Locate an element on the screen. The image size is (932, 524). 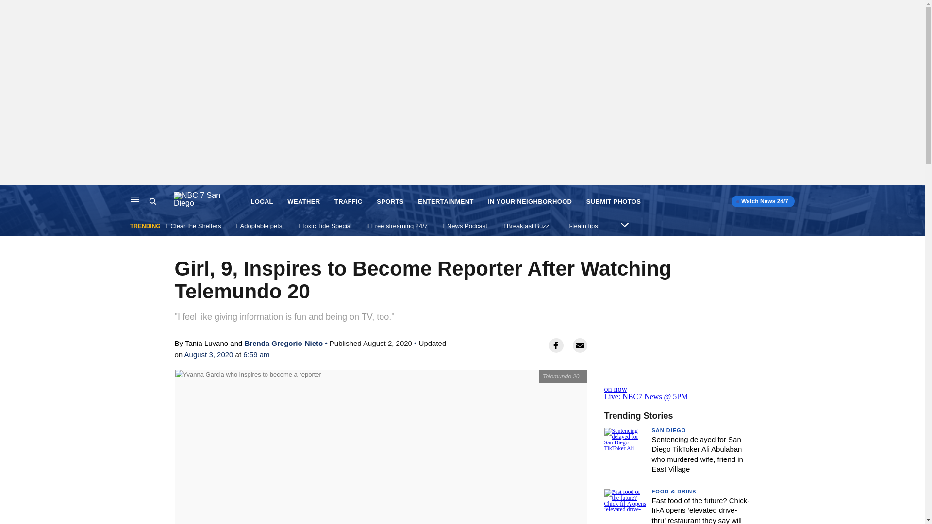
SPORTS is located at coordinates (390, 202).